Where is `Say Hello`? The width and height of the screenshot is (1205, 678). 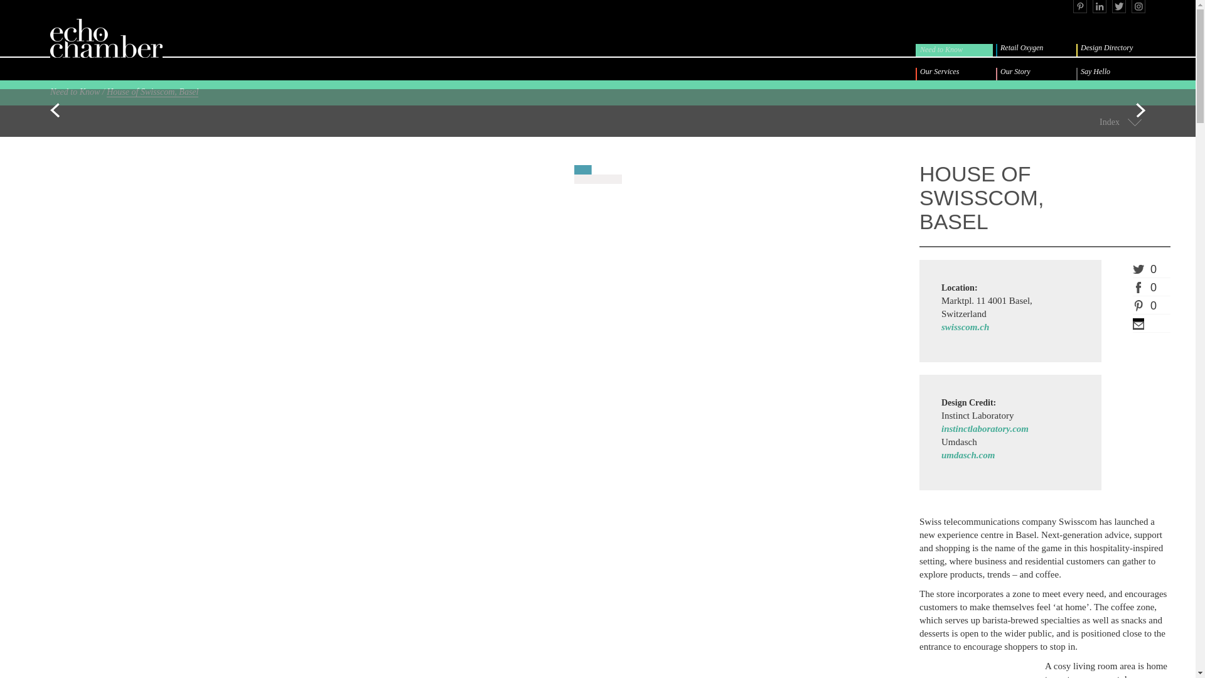
Say Hello is located at coordinates (1116, 74).